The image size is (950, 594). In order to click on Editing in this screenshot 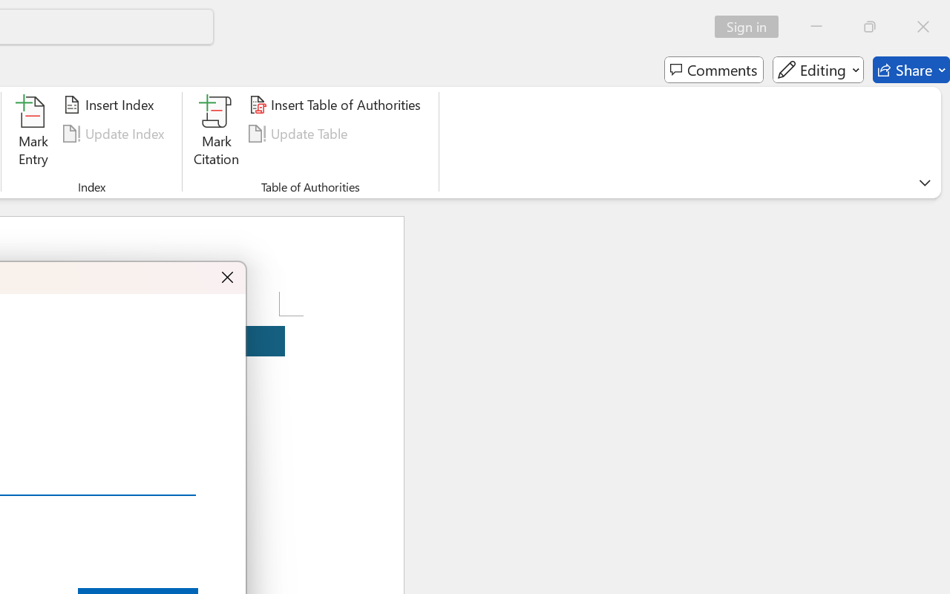, I will do `click(818, 70)`.